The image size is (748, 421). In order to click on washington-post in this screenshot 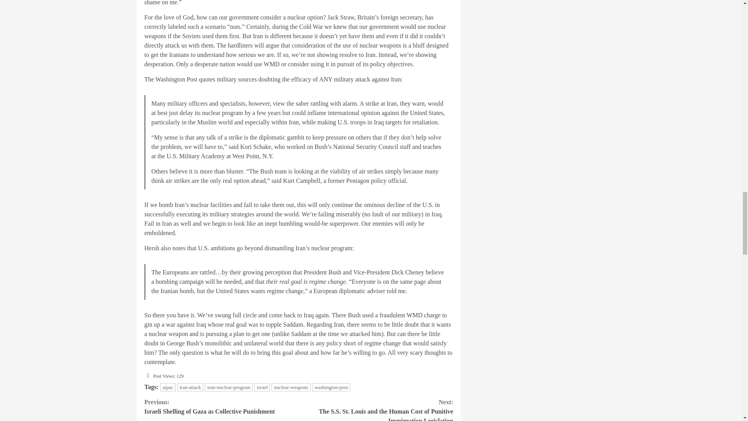, I will do `click(291, 387)`.